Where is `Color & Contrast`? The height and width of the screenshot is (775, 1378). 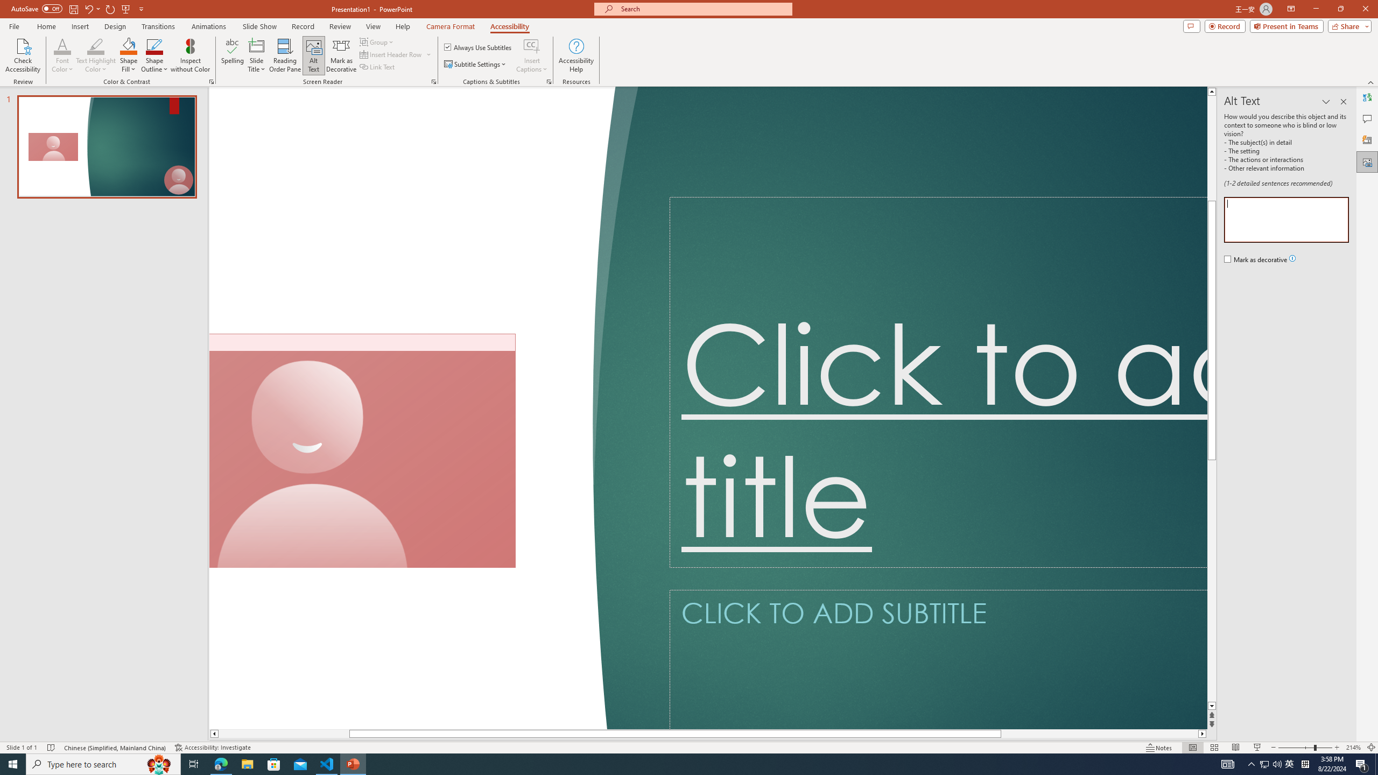
Color & Contrast is located at coordinates (211, 82).